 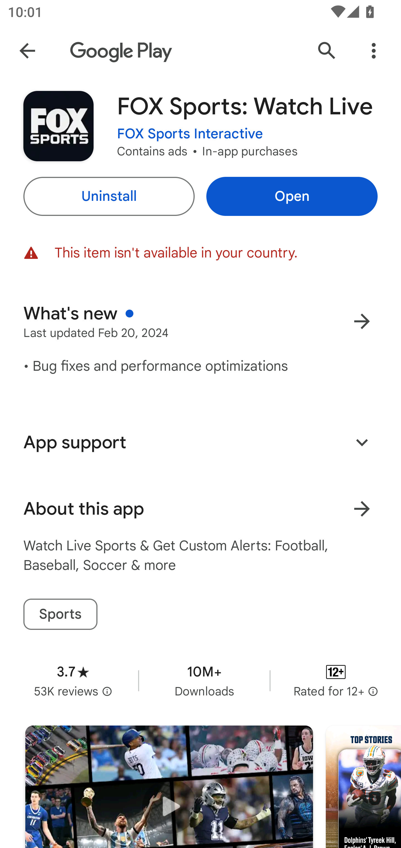 I want to click on About this app Learn more About this app, so click(x=200, y=509).